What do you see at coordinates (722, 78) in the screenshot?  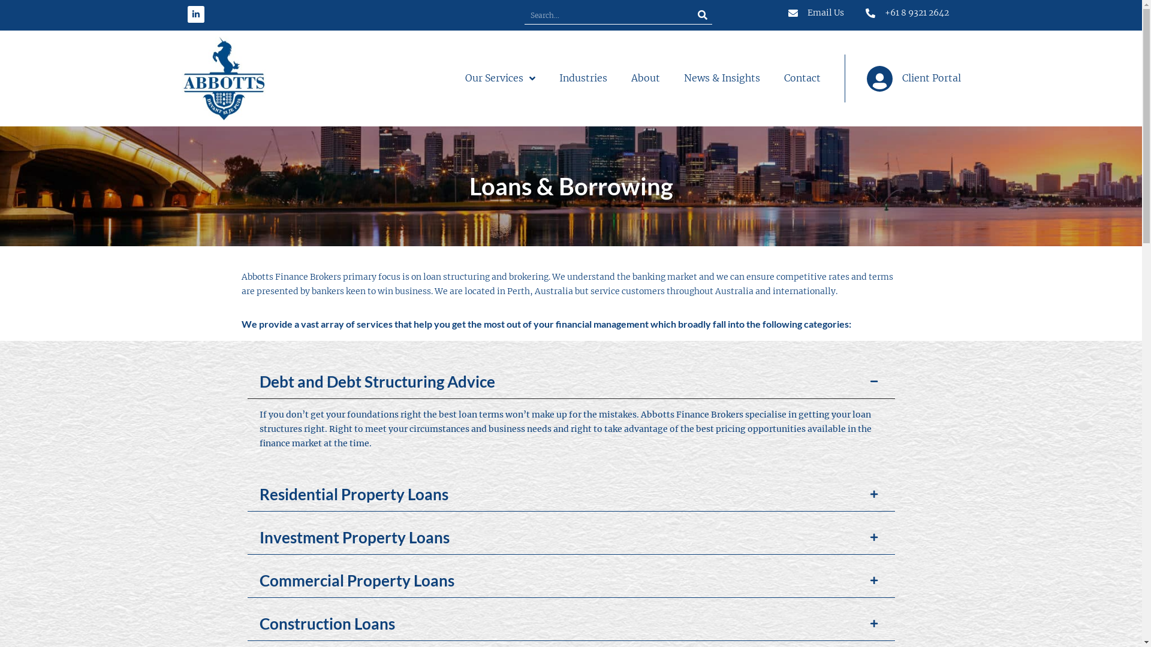 I see `News & Insights` at bounding box center [722, 78].